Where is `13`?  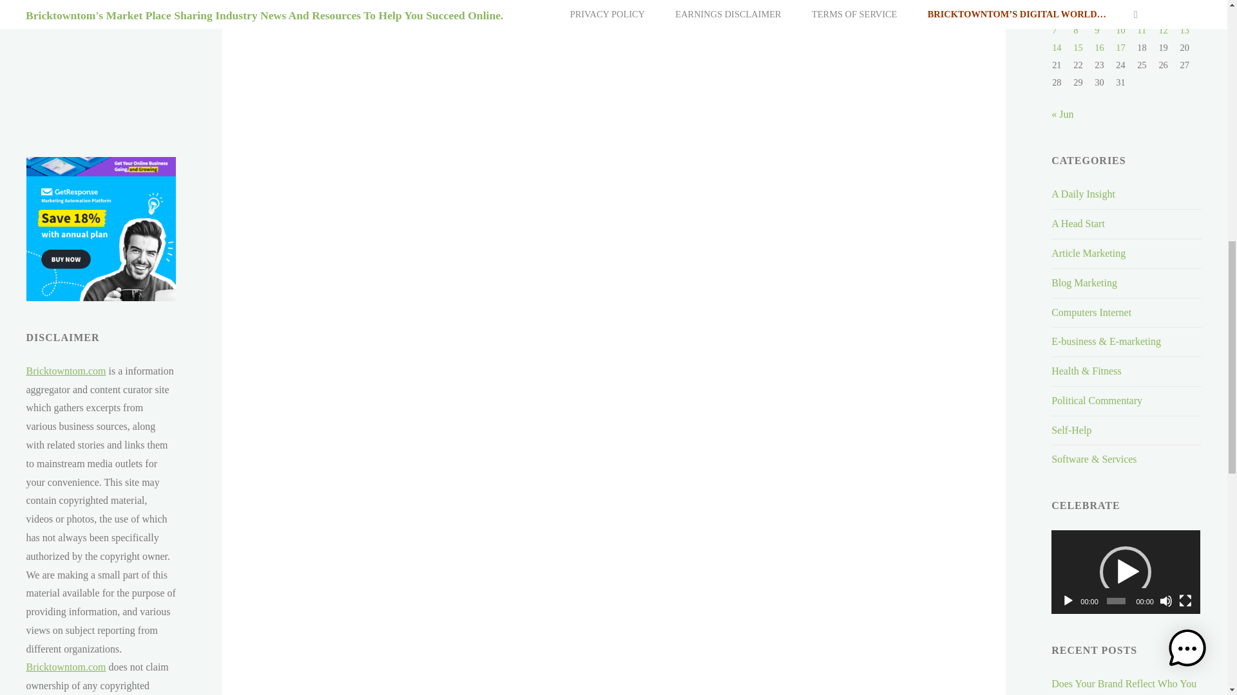
13 is located at coordinates (1184, 30).